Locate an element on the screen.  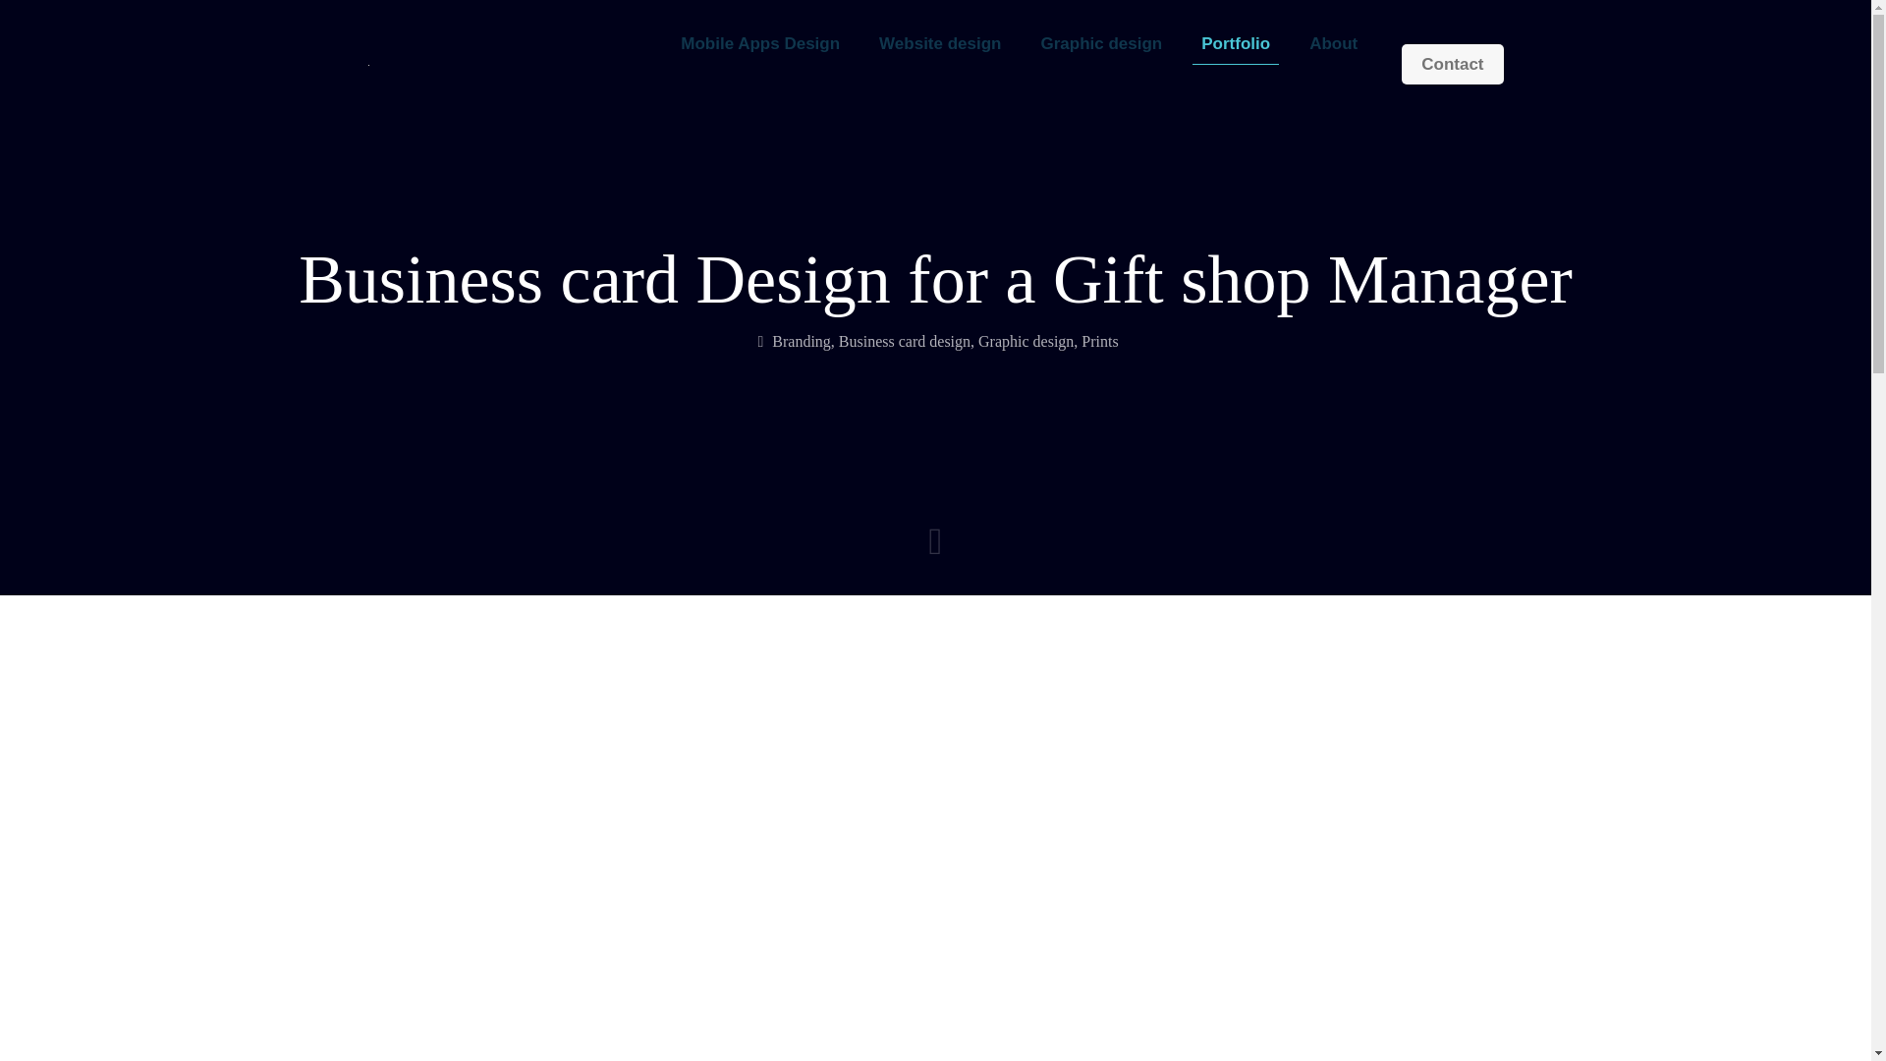
Portfolio is located at coordinates (1236, 43).